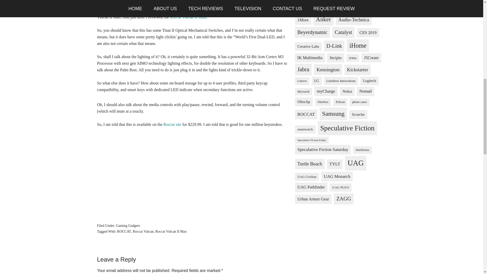 The height and width of the screenshot is (274, 487). What do you see at coordinates (192, 174) in the screenshot?
I see `YouTube video player` at bounding box center [192, 174].